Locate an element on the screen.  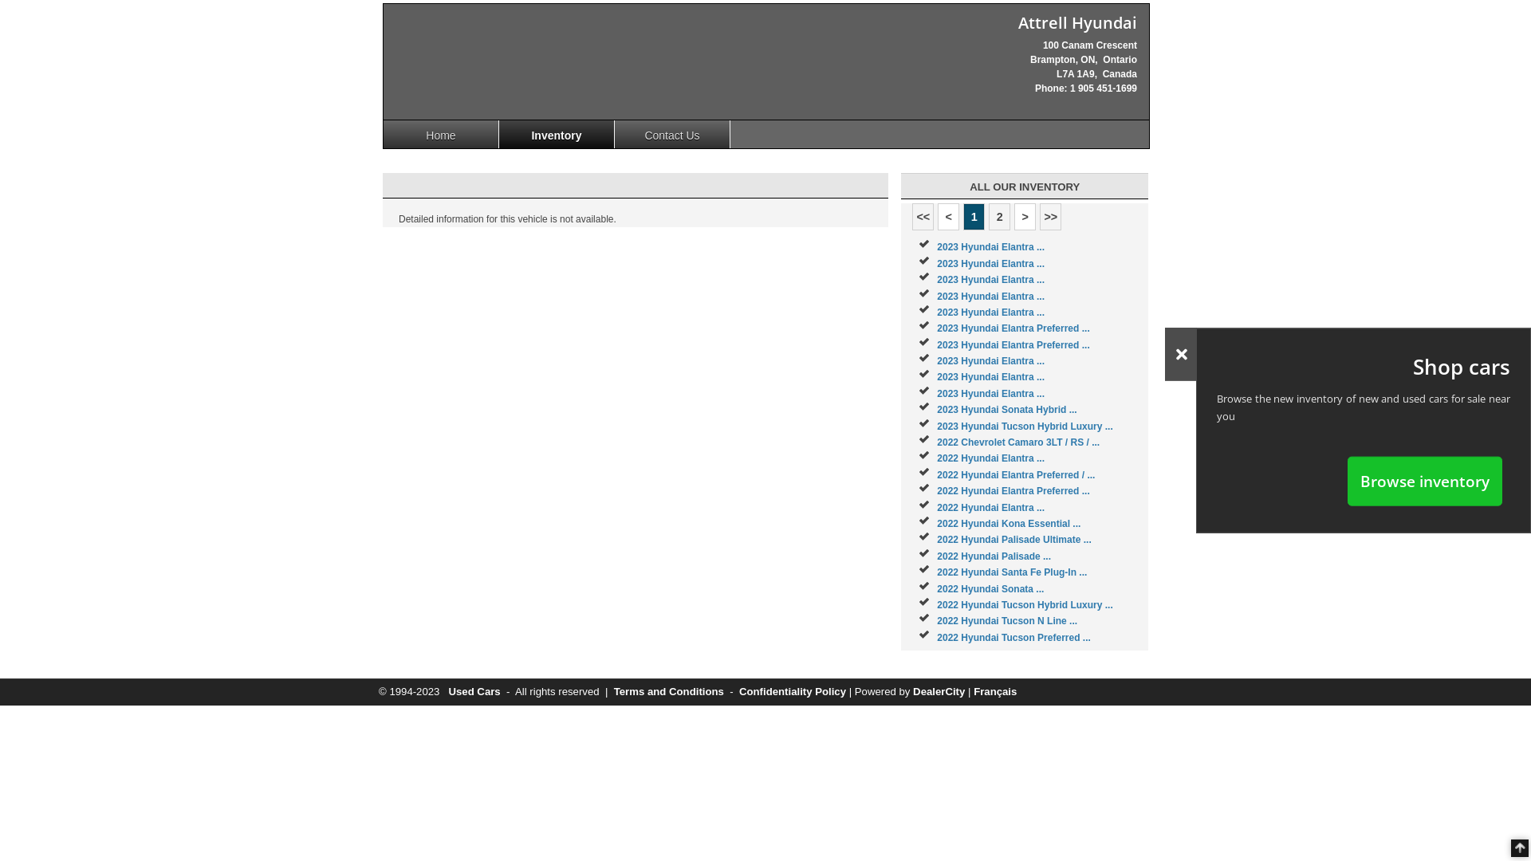
2022 Hyundai Elantra Preferred / ... is located at coordinates (1016, 475).